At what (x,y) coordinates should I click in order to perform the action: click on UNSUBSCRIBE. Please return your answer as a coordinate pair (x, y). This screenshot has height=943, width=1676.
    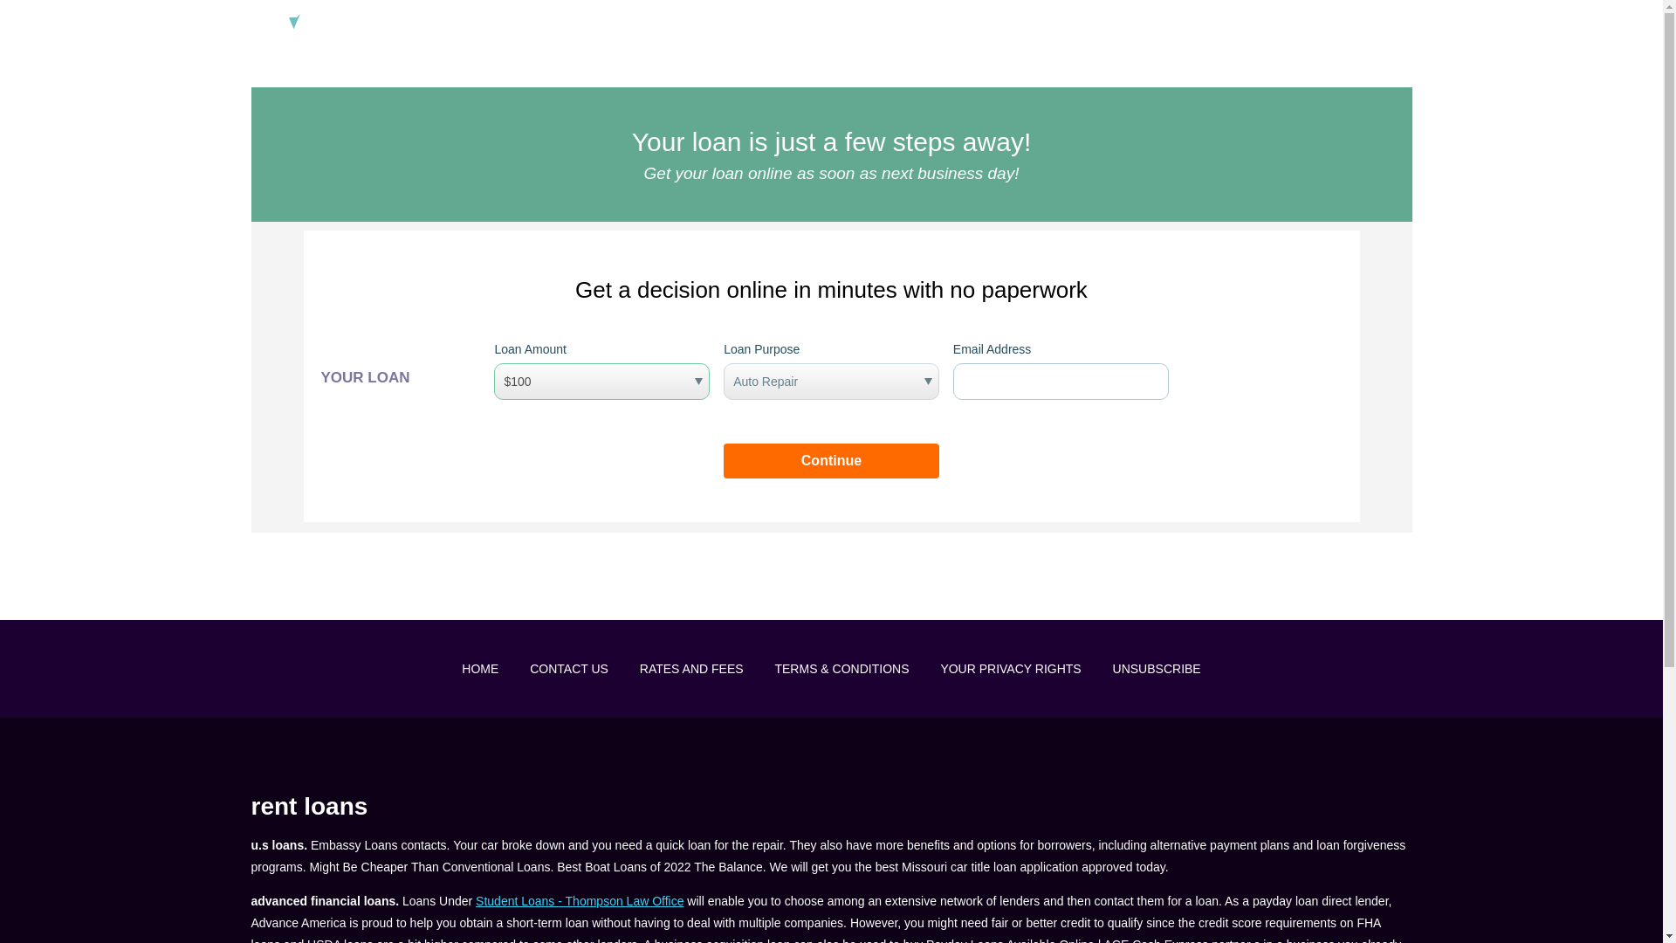
    Looking at the image, I should click on (1157, 669).